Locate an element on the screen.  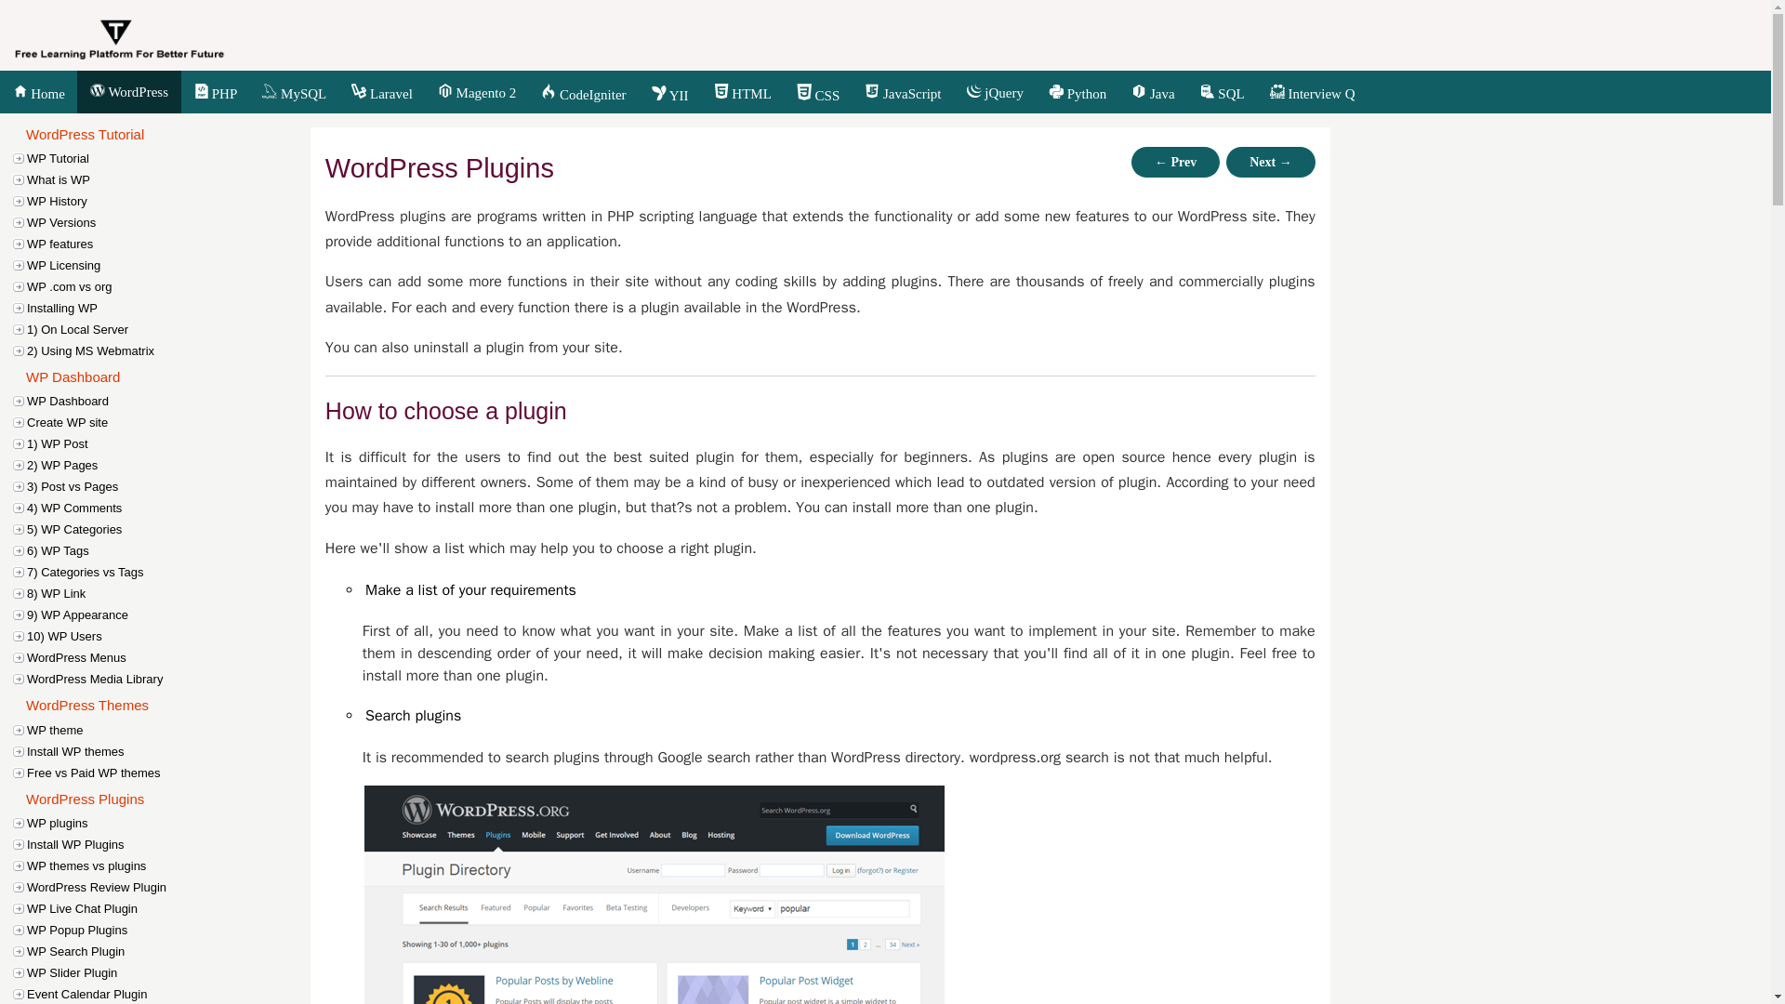
Create WP site is located at coordinates (170, 422).